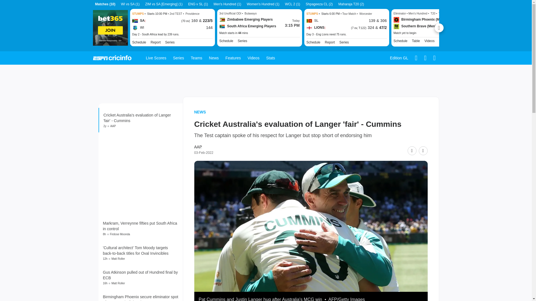  I want to click on Schedule, so click(400, 41).